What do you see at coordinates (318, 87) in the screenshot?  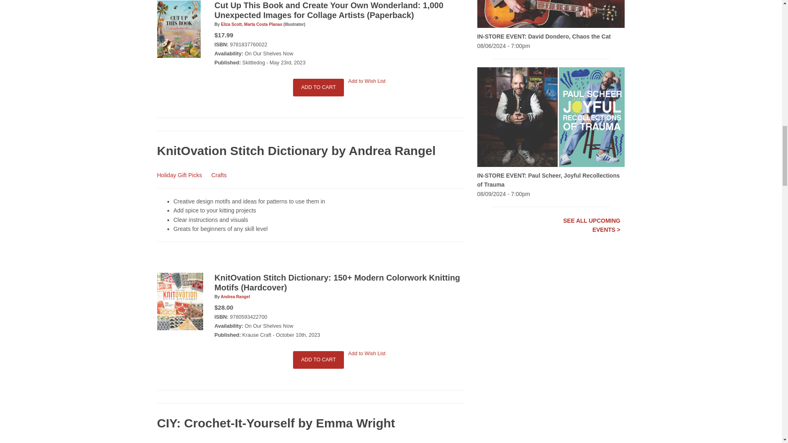 I see `Add to Cart` at bounding box center [318, 87].